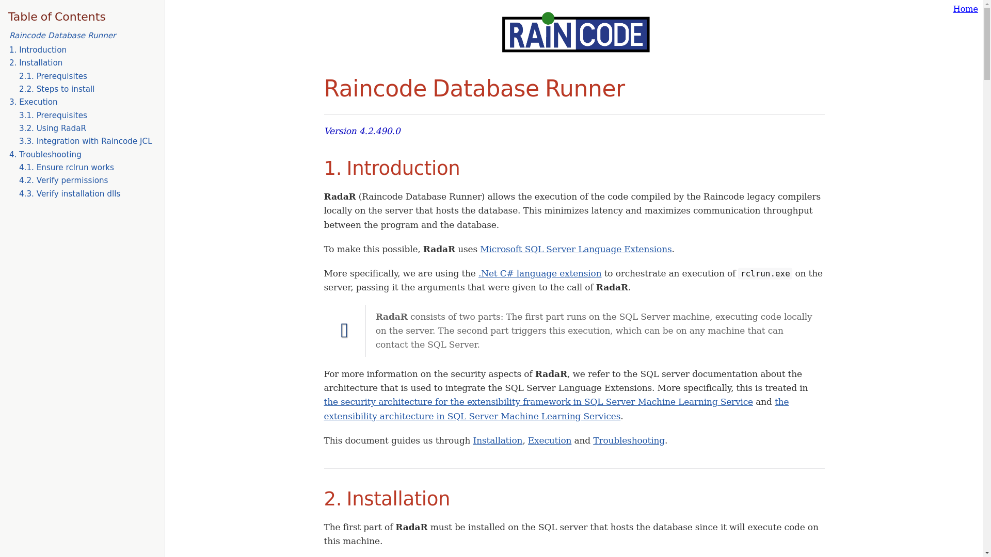  Describe the element at coordinates (37, 50) in the screenshot. I see `1. Introduction` at that location.